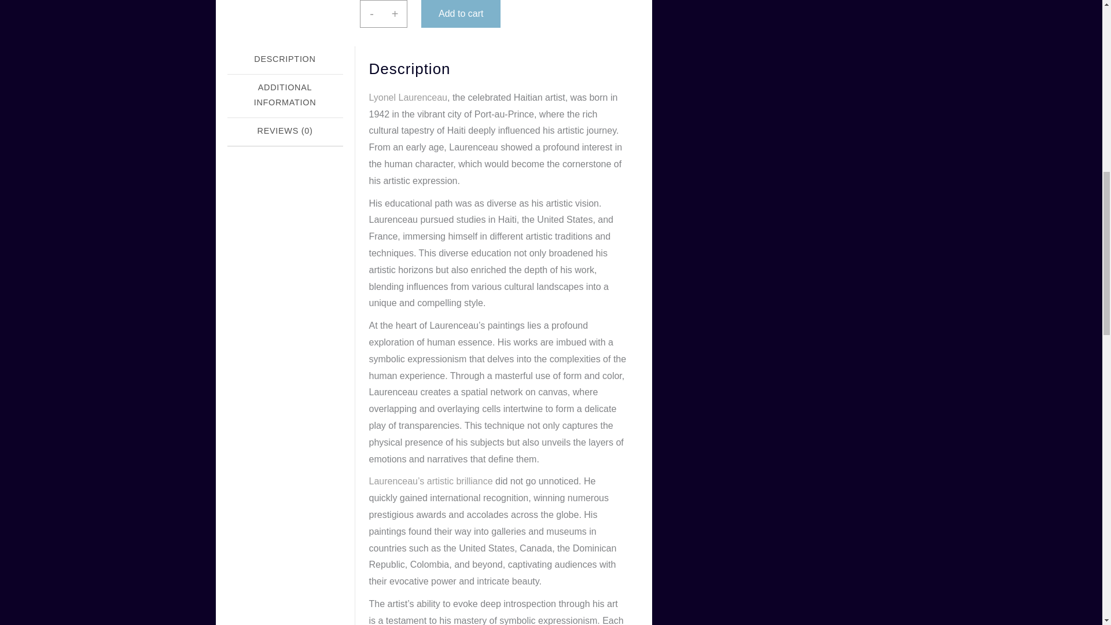 The height and width of the screenshot is (625, 1111). What do you see at coordinates (408, 97) in the screenshot?
I see `Lyonel Laurenceau` at bounding box center [408, 97].